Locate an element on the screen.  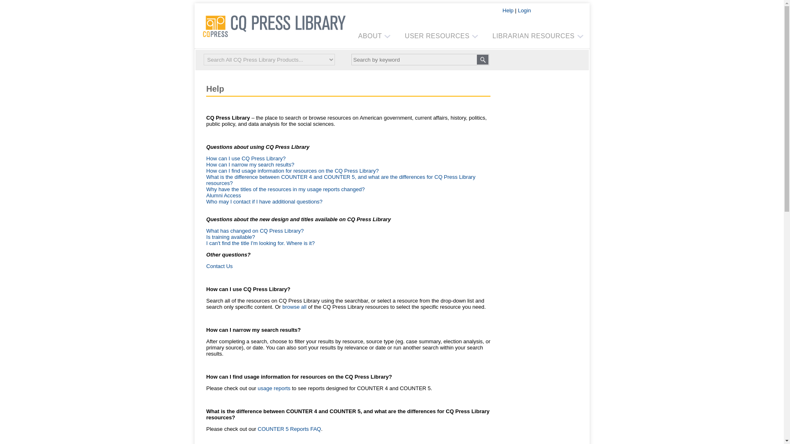
usage reports is located at coordinates (274, 388).